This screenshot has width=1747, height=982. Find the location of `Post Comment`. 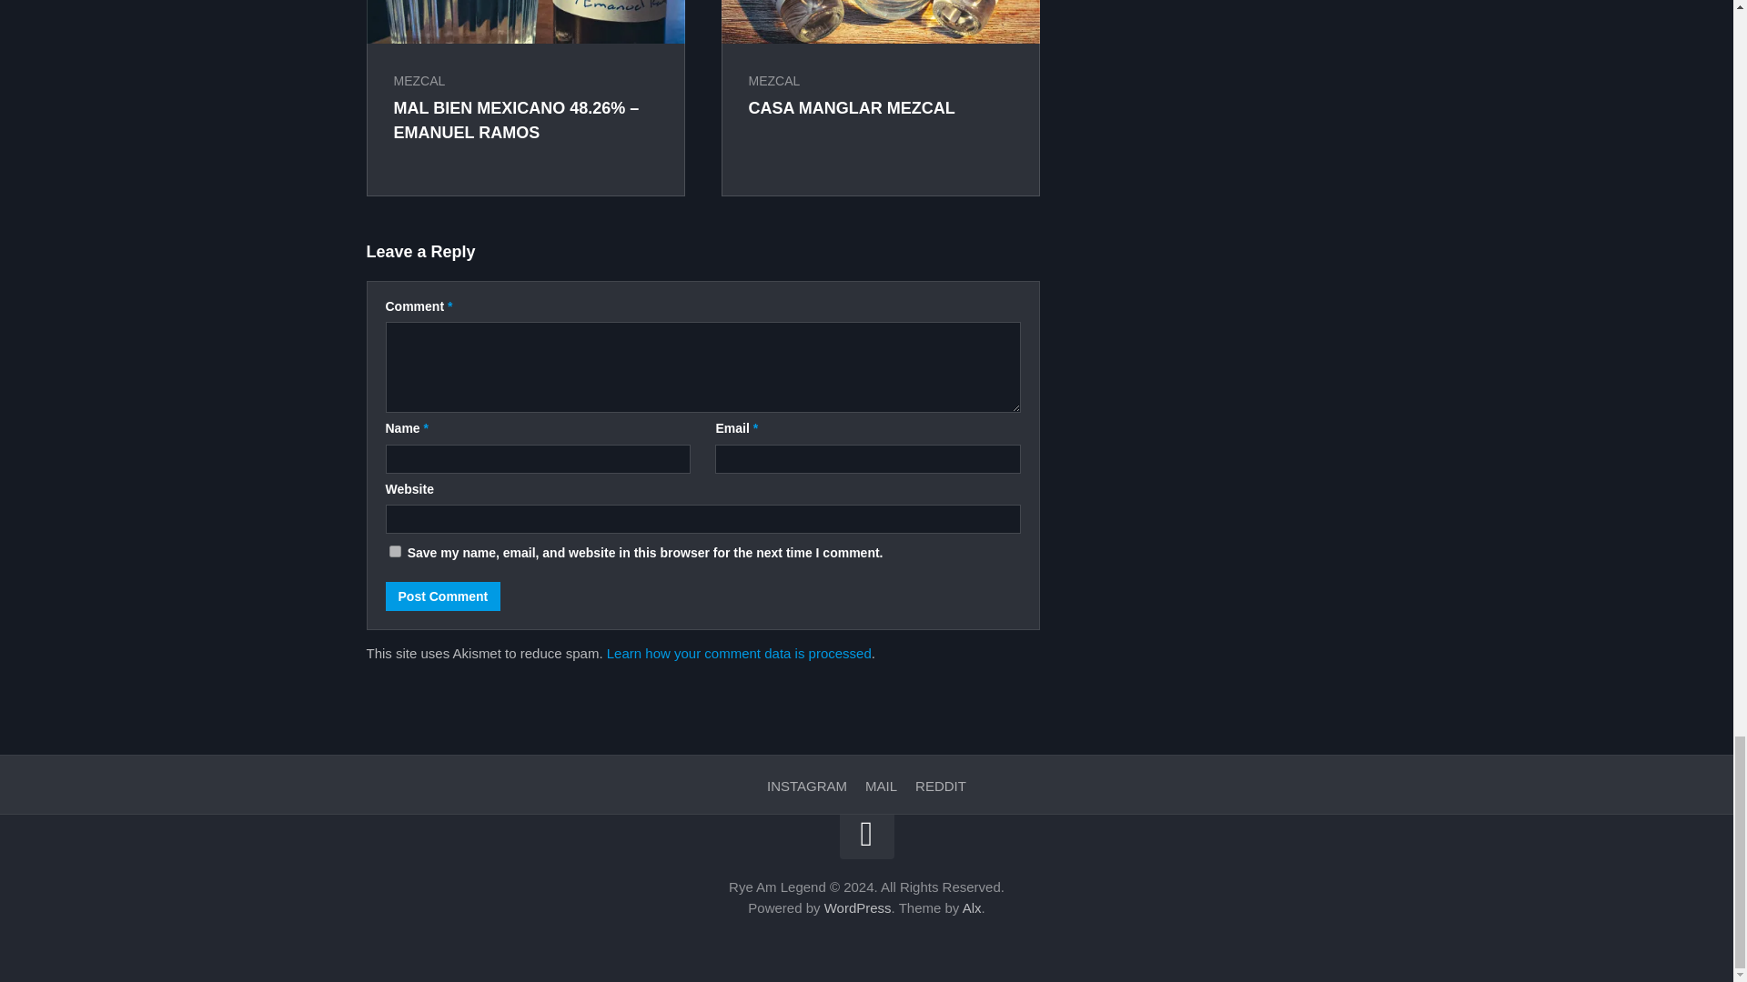

Post Comment is located at coordinates (444, 596).